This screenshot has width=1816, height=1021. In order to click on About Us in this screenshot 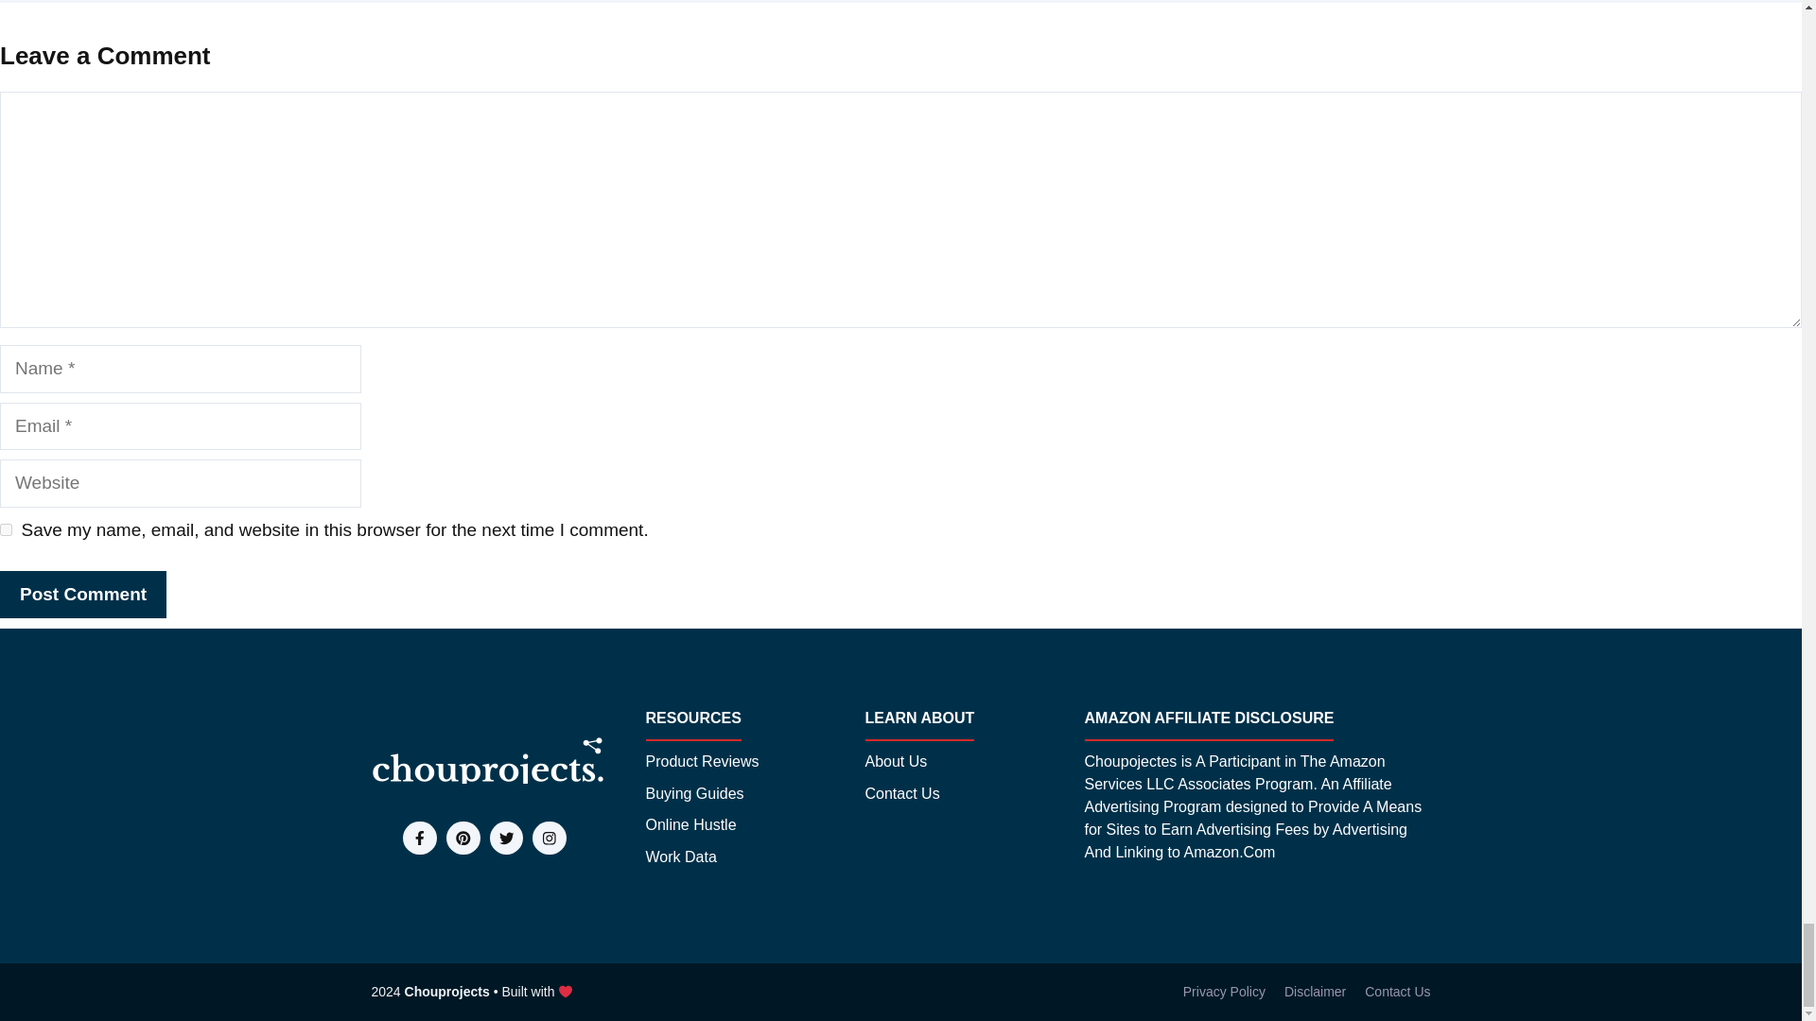, I will do `click(895, 761)`.